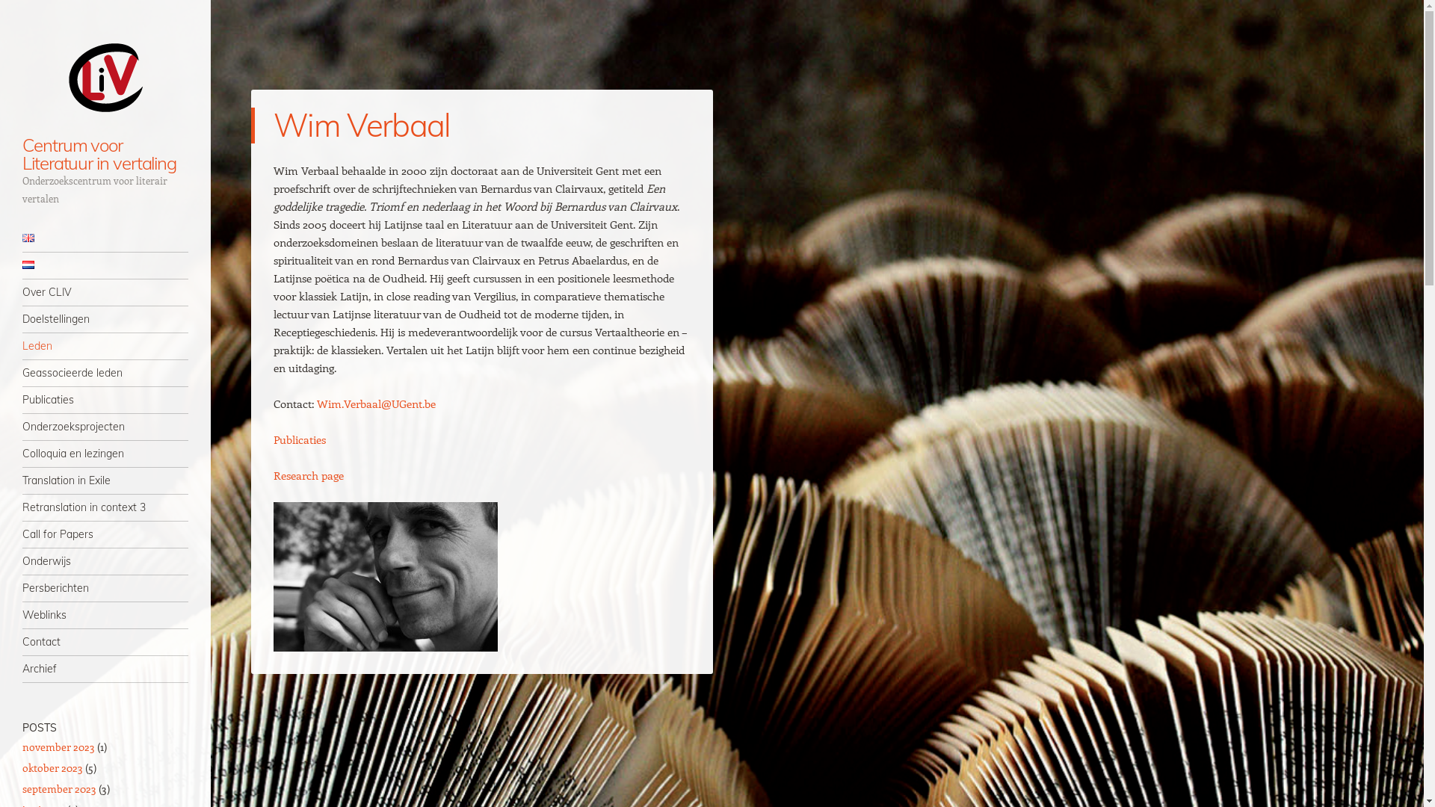 This screenshot has width=1435, height=807. Describe the element at coordinates (28, 238) in the screenshot. I see `English` at that location.